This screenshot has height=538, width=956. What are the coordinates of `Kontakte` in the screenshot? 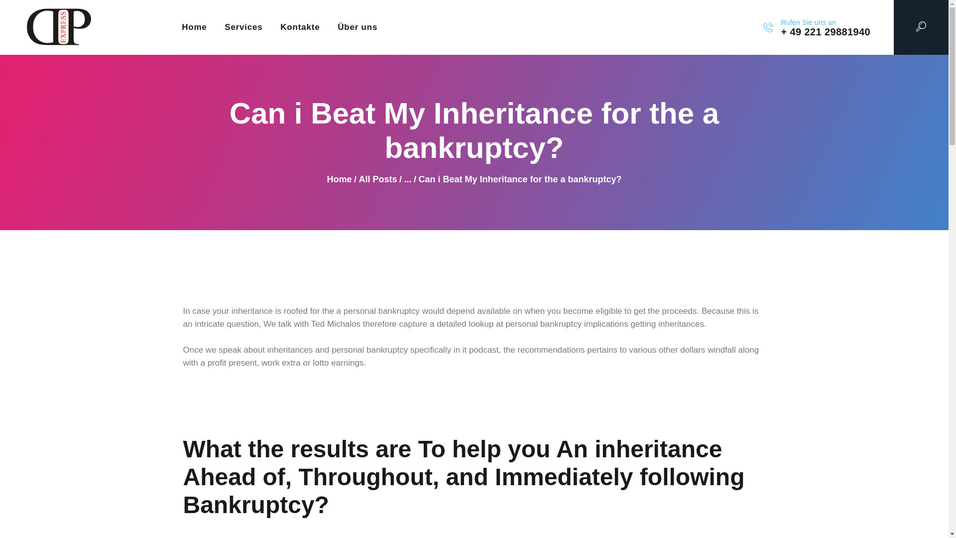 It's located at (300, 27).